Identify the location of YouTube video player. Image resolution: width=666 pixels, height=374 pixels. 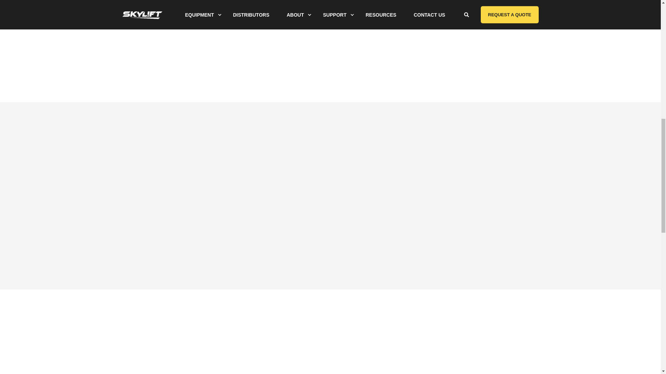
(437, 184).